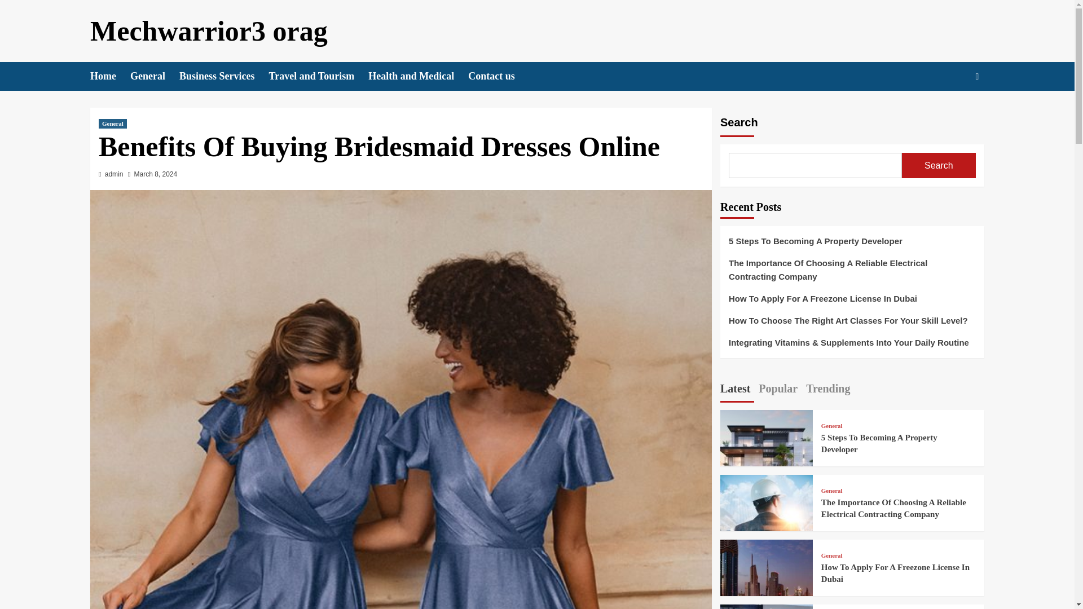  What do you see at coordinates (852, 325) in the screenshot?
I see `How To Choose The Right Art Classes For Your Skill Level?` at bounding box center [852, 325].